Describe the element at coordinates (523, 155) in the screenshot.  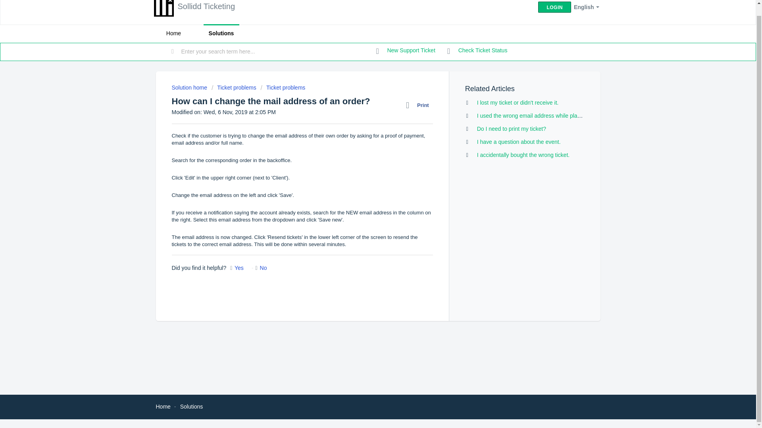
I see `I accidentally bought the wrong ticket.` at that location.